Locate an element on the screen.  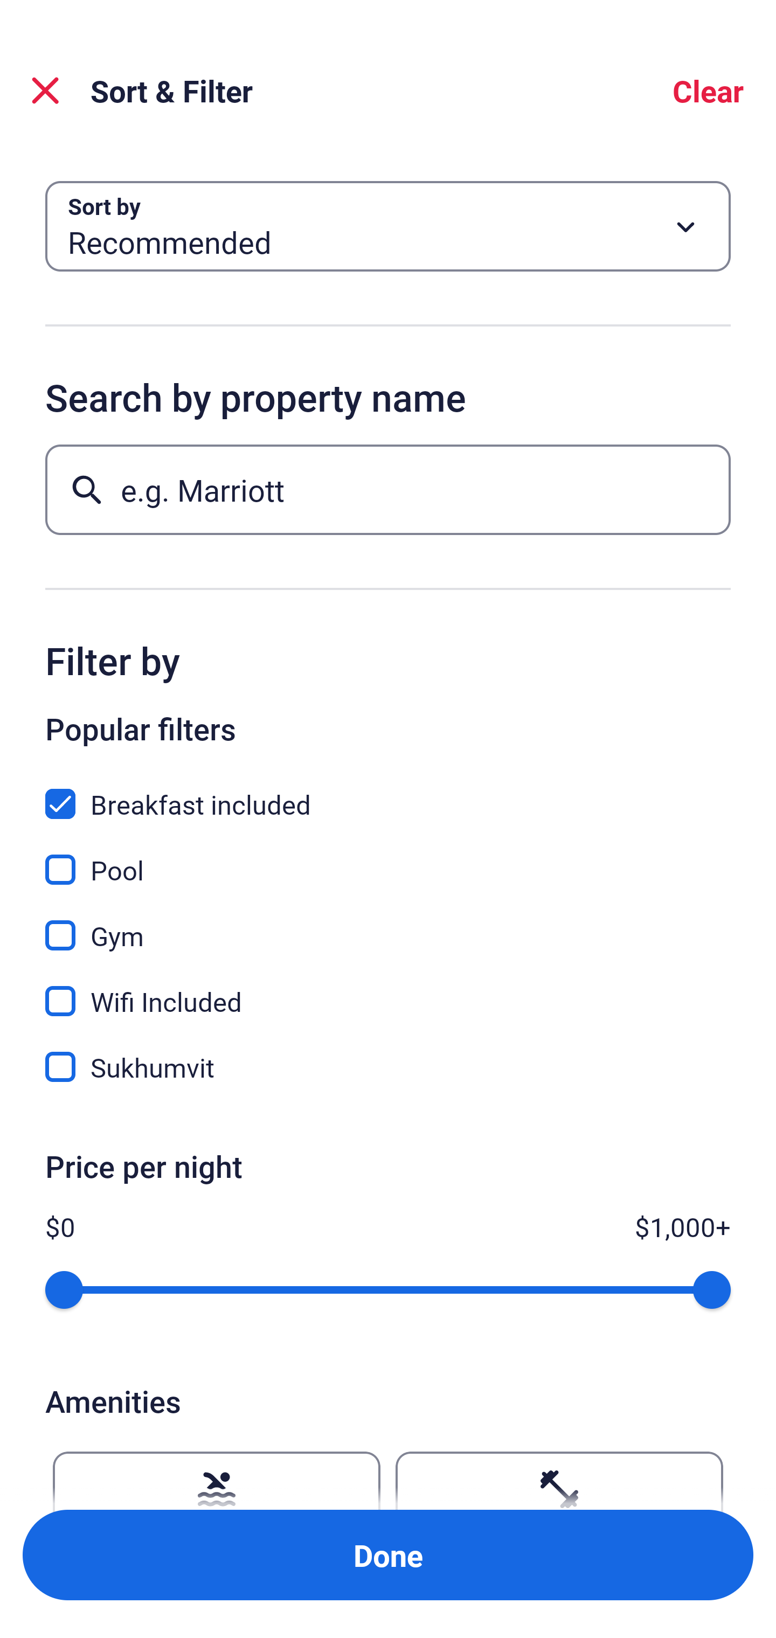
Pool, Pool is located at coordinates (388, 858).